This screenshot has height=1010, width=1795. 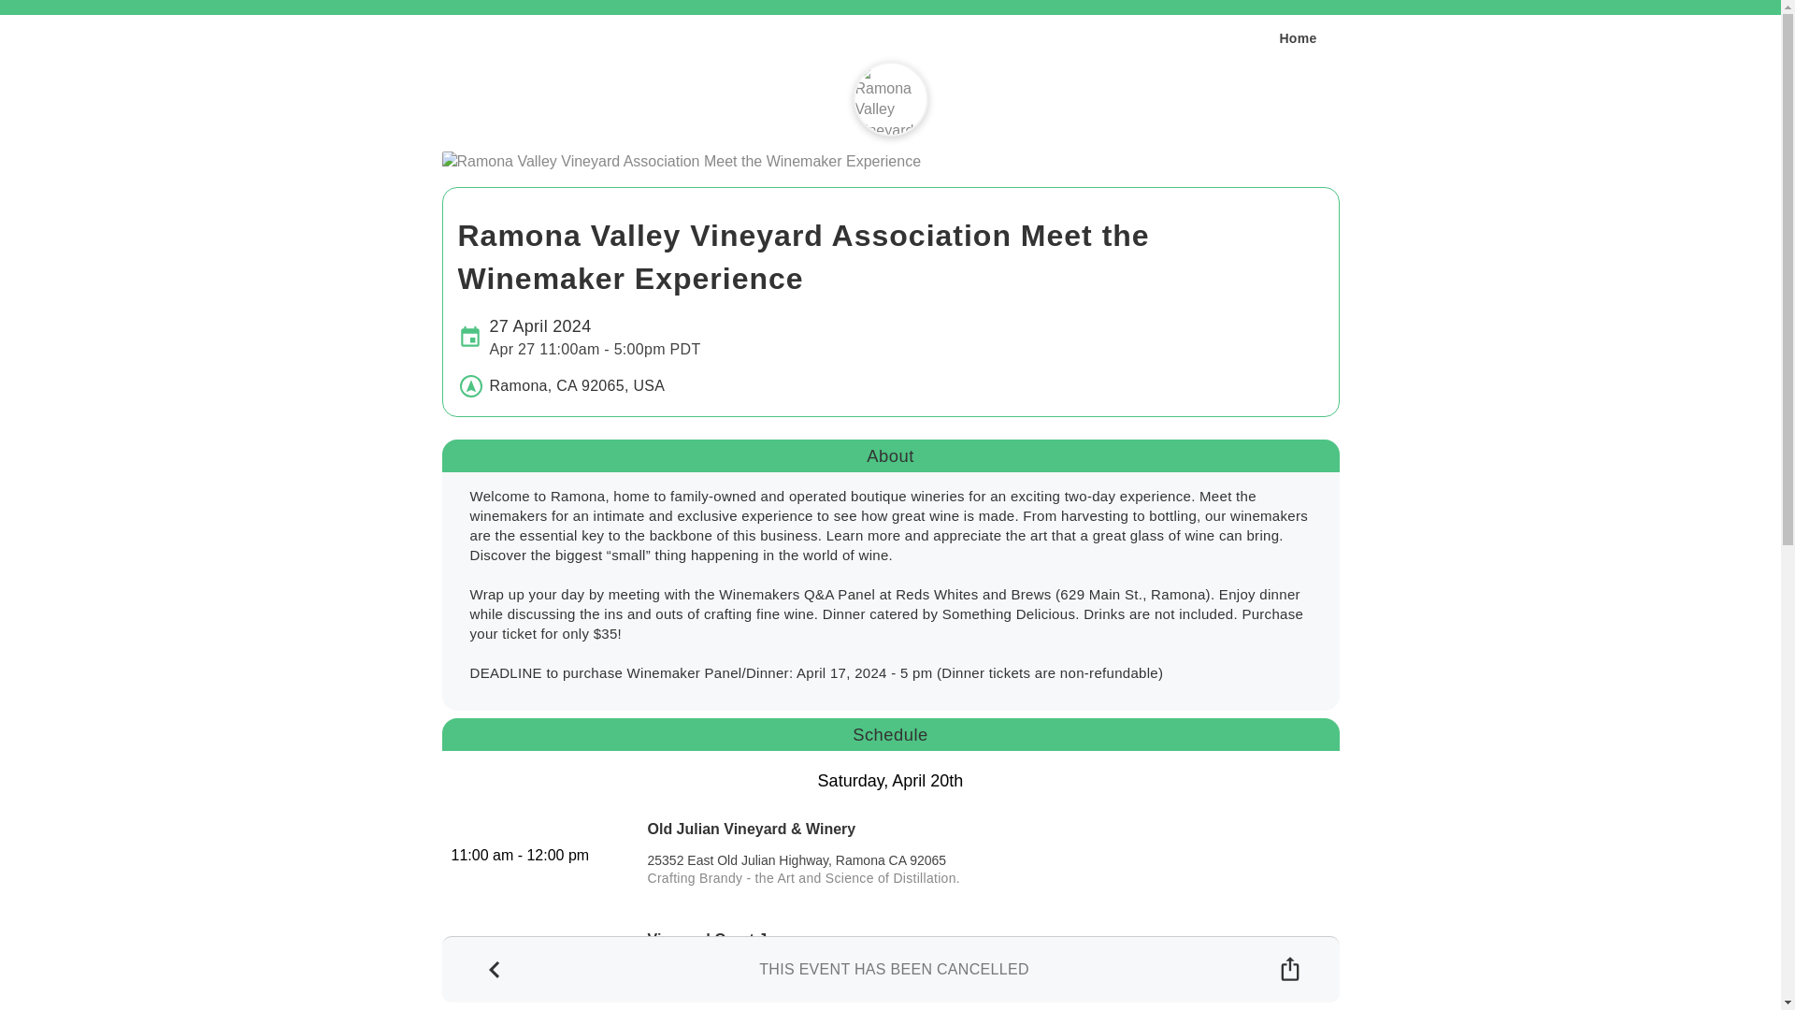 I want to click on Home, so click(x=583, y=337).